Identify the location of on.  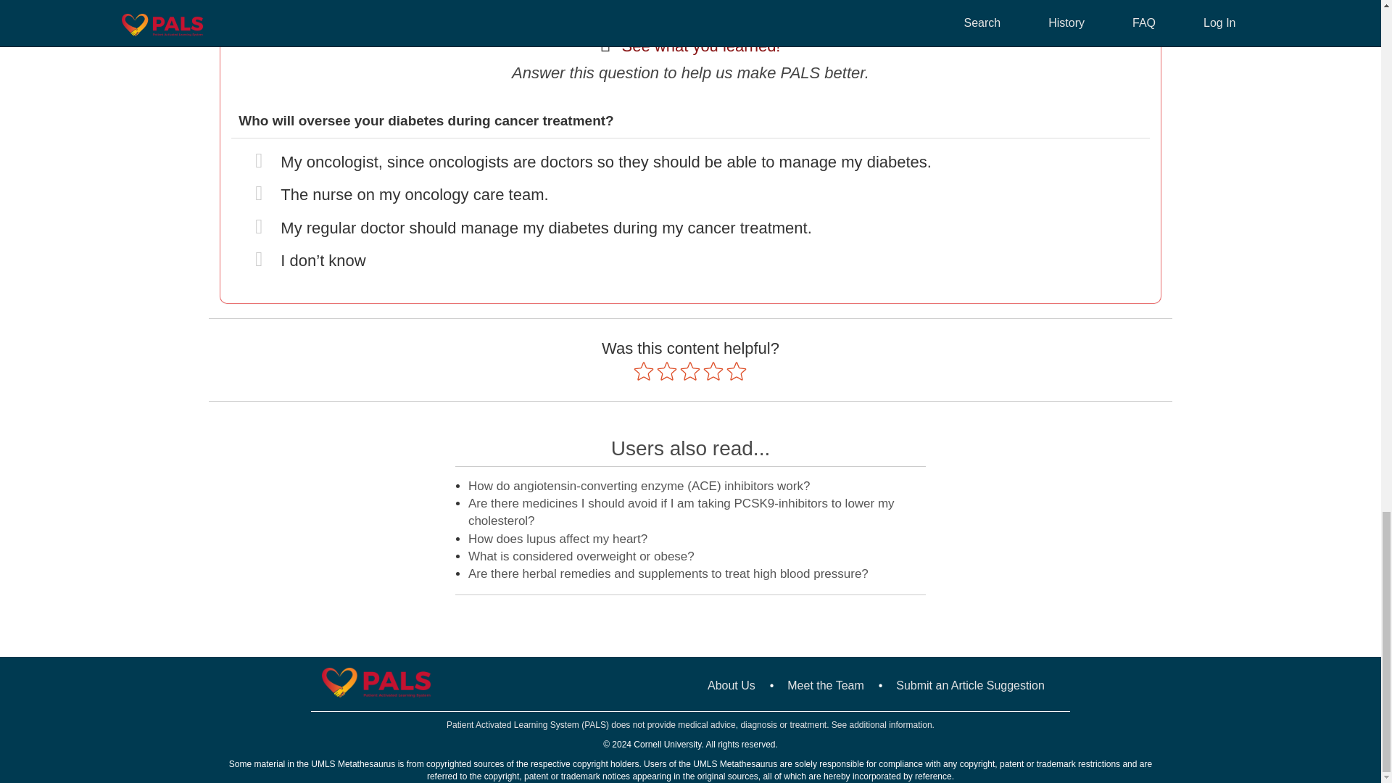
(308, 257).